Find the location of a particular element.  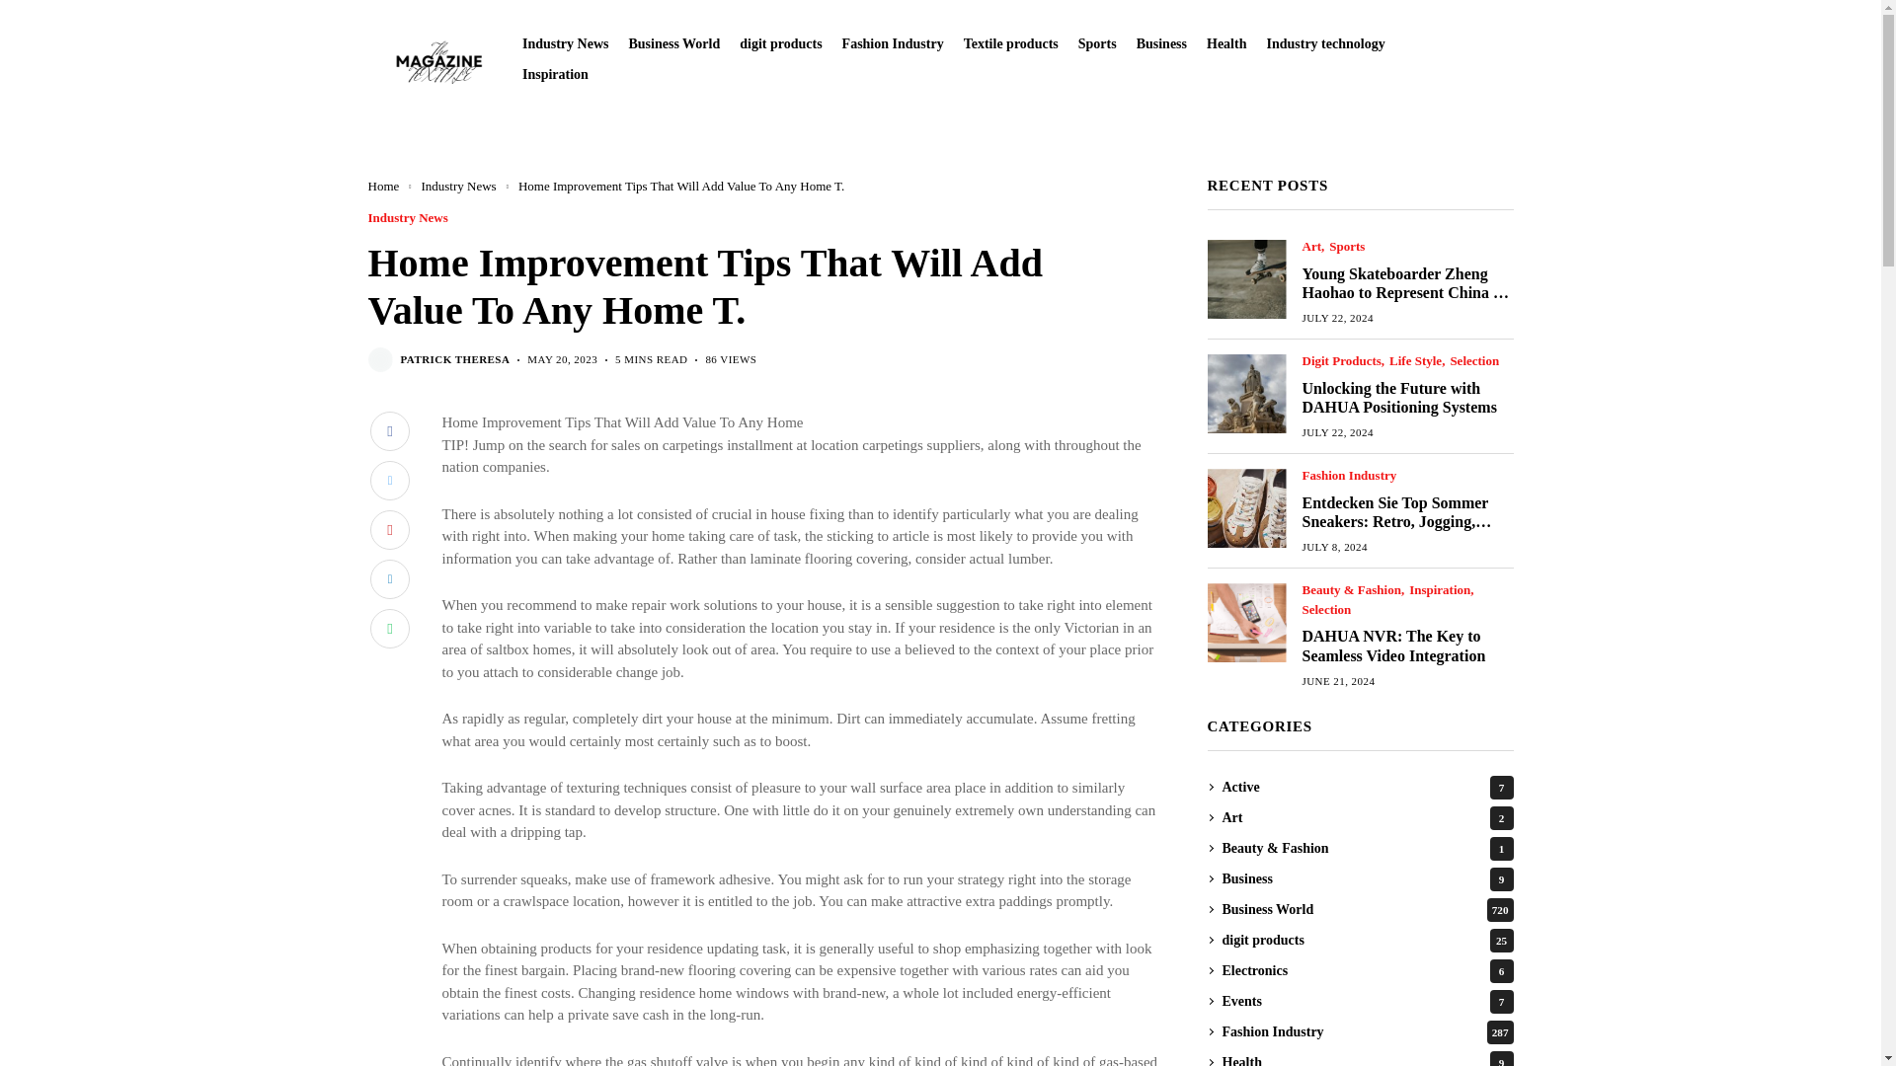

Posts by Patrick Theresa is located at coordinates (454, 359).